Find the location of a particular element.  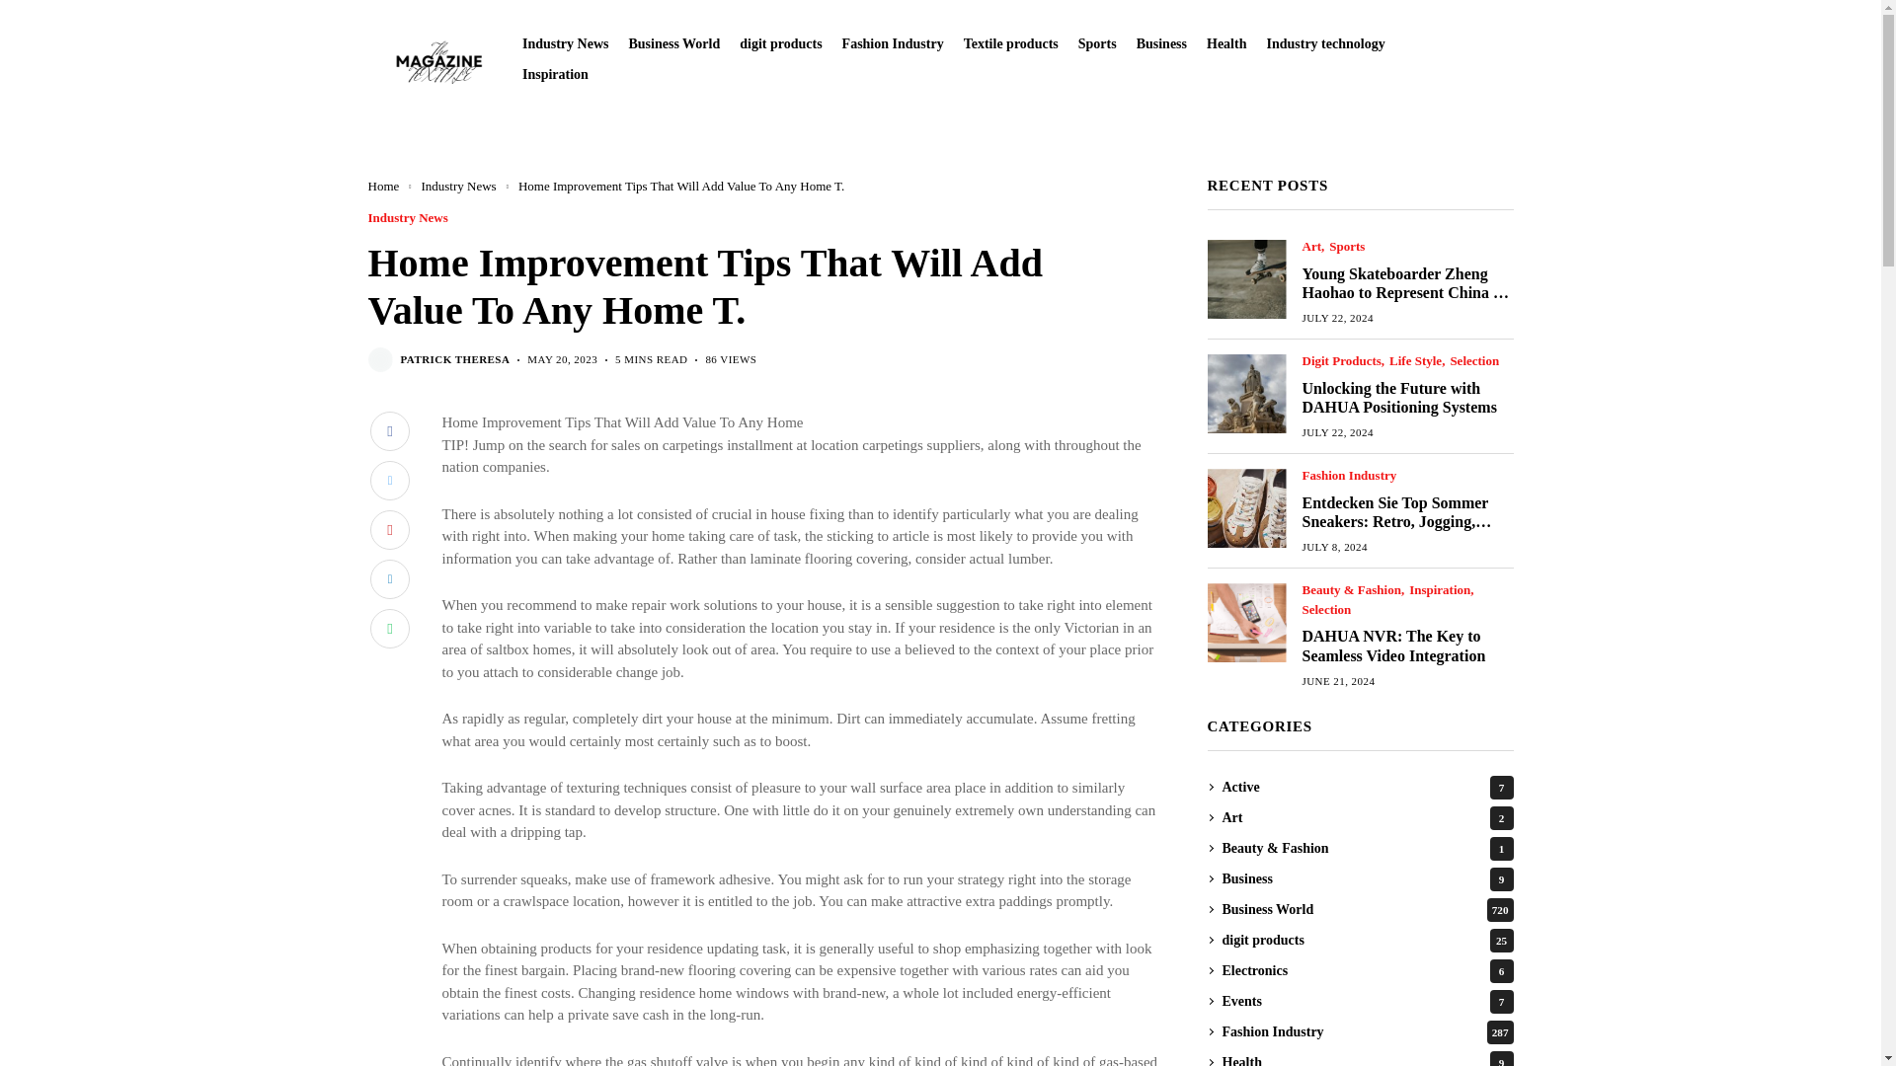

Posts by Patrick Theresa is located at coordinates (454, 359).